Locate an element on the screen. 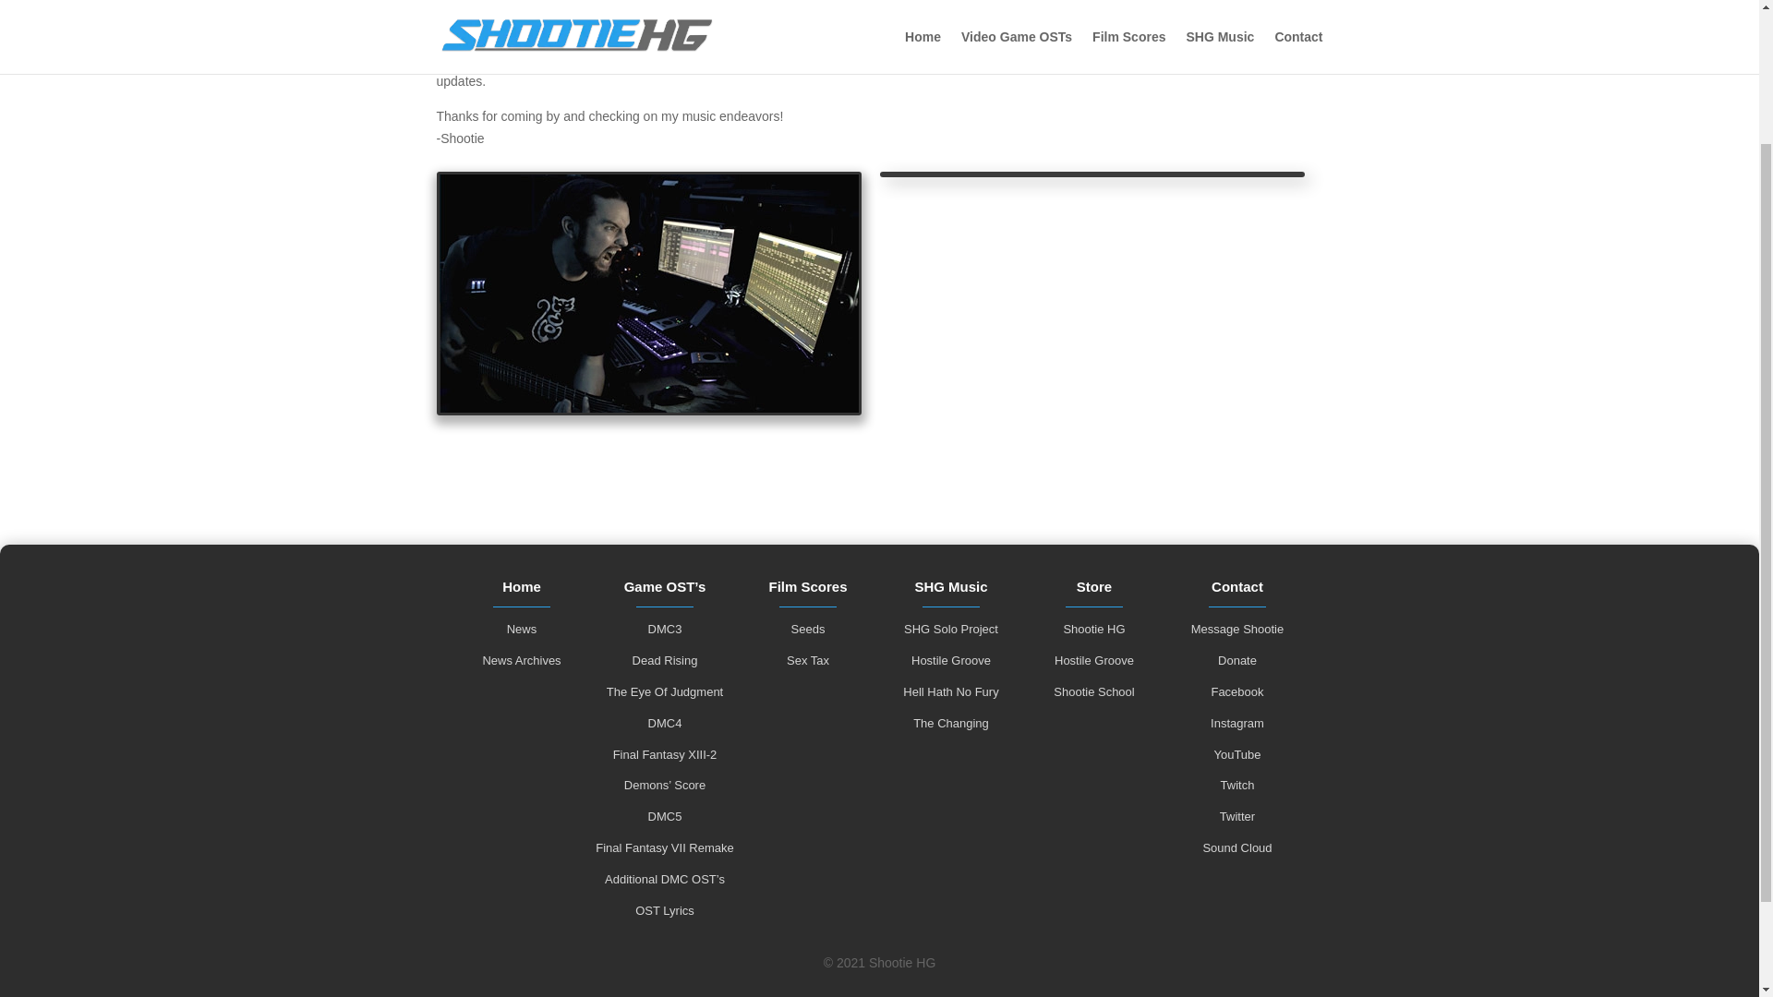 The image size is (1773, 997). Facebook is located at coordinates (911, 59).